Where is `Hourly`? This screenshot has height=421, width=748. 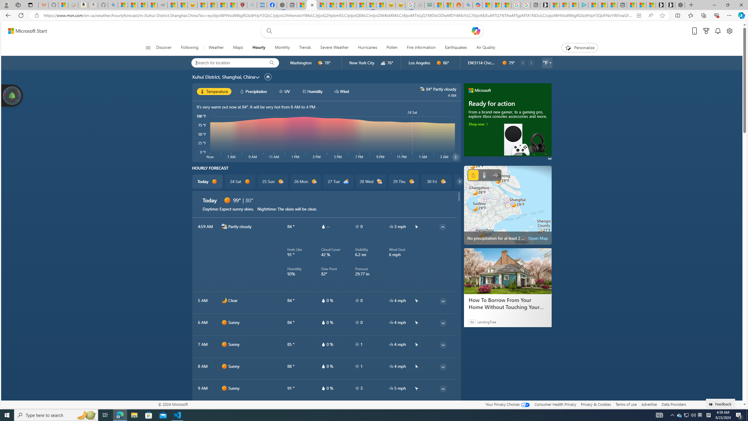 Hourly is located at coordinates (259, 48).